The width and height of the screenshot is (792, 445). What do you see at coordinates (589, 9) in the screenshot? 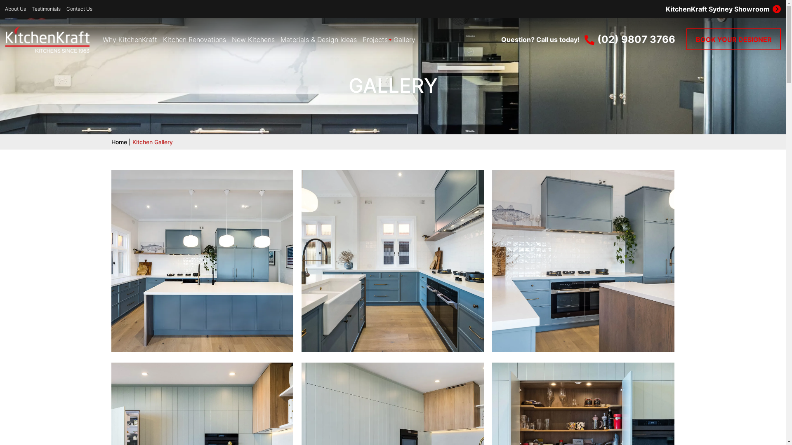
I see `KitchenKraft Sydney Showroom` at bounding box center [589, 9].